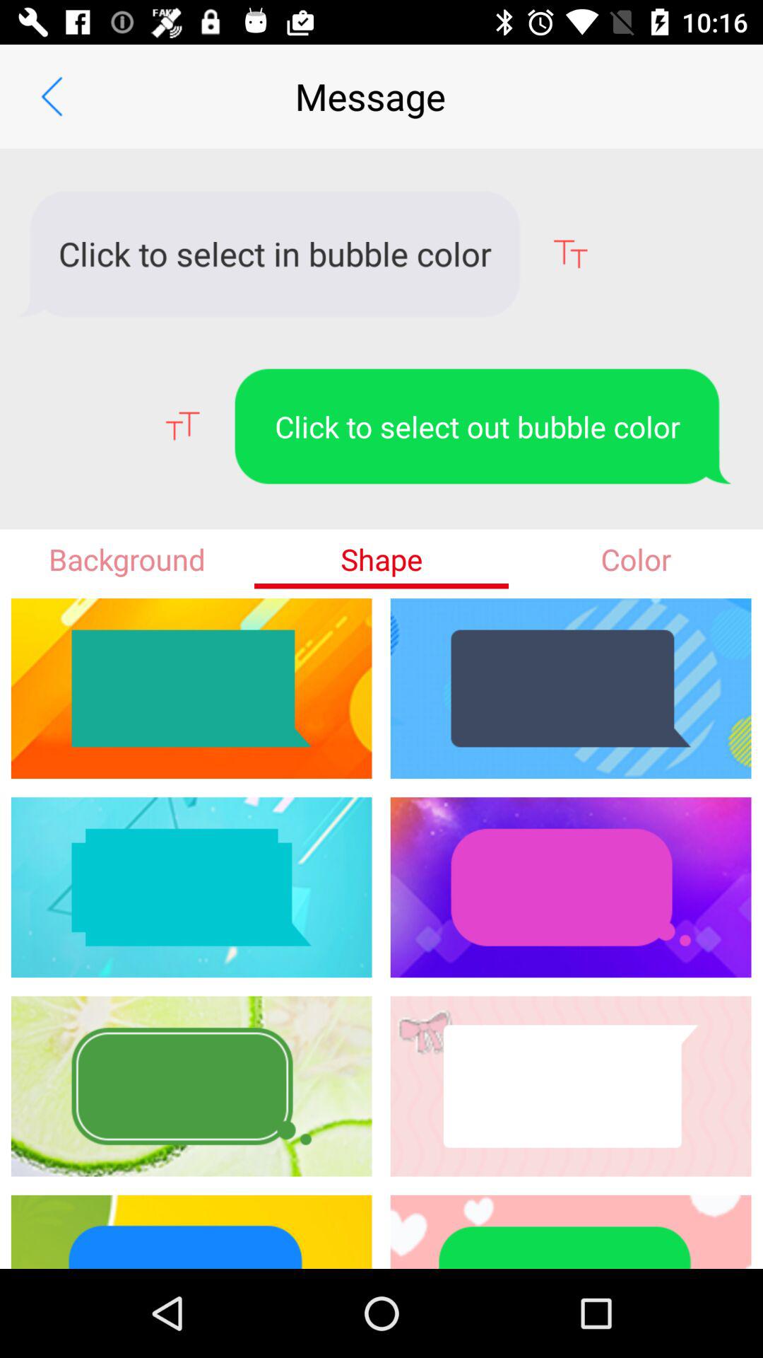 This screenshot has width=763, height=1358. Describe the element at coordinates (52, 96) in the screenshot. I see `launch icon above the click to select item` at that location.